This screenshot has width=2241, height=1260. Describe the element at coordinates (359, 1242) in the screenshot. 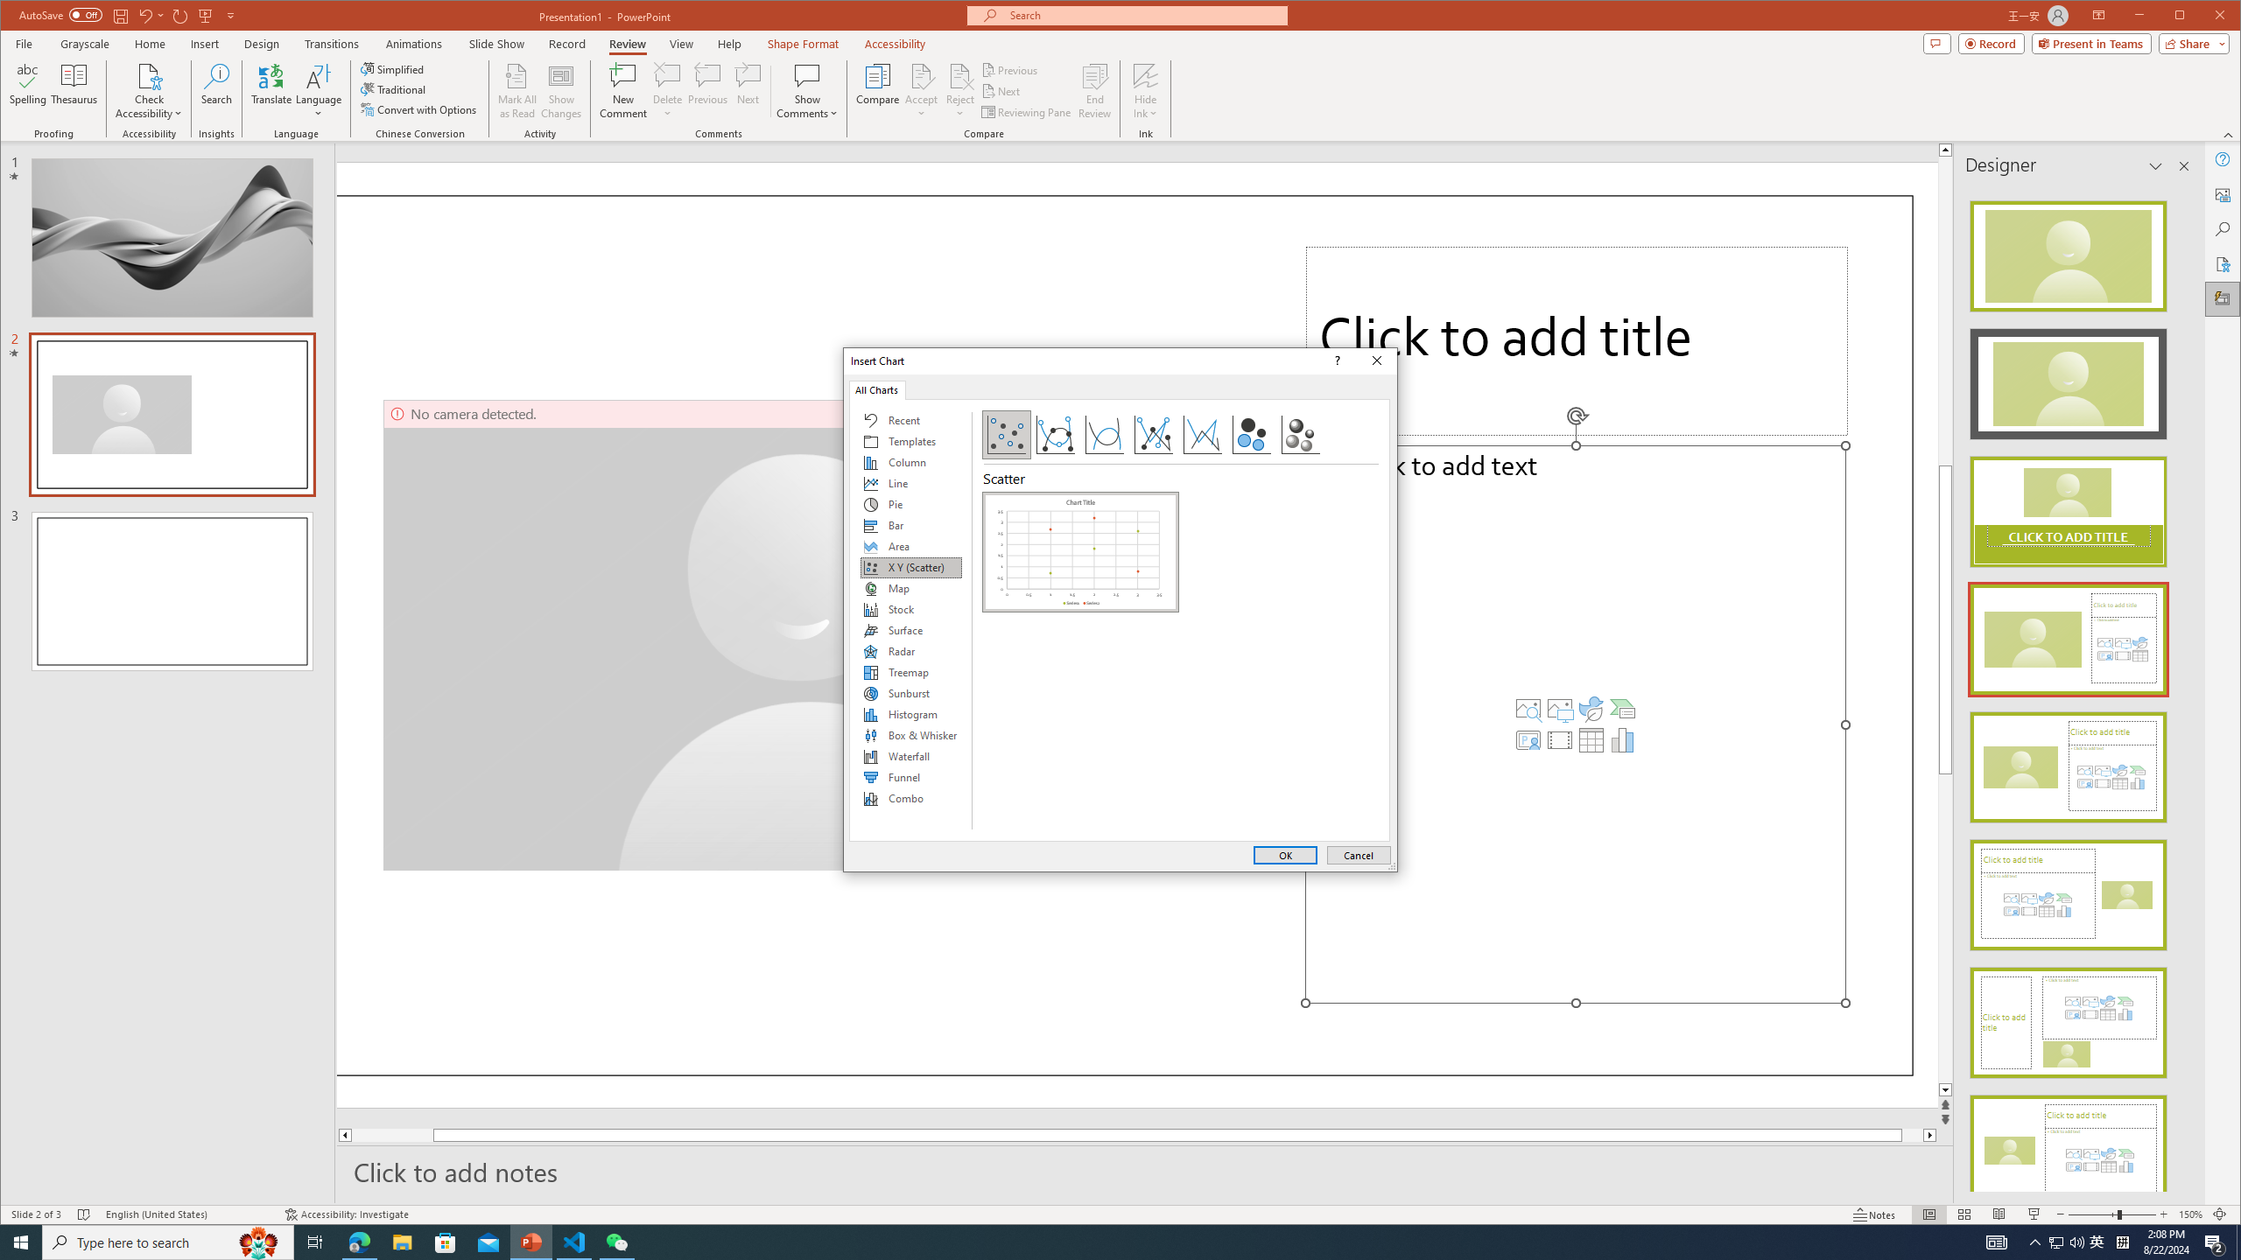

I see `Microsoft Edge - 1 running window` at that location.